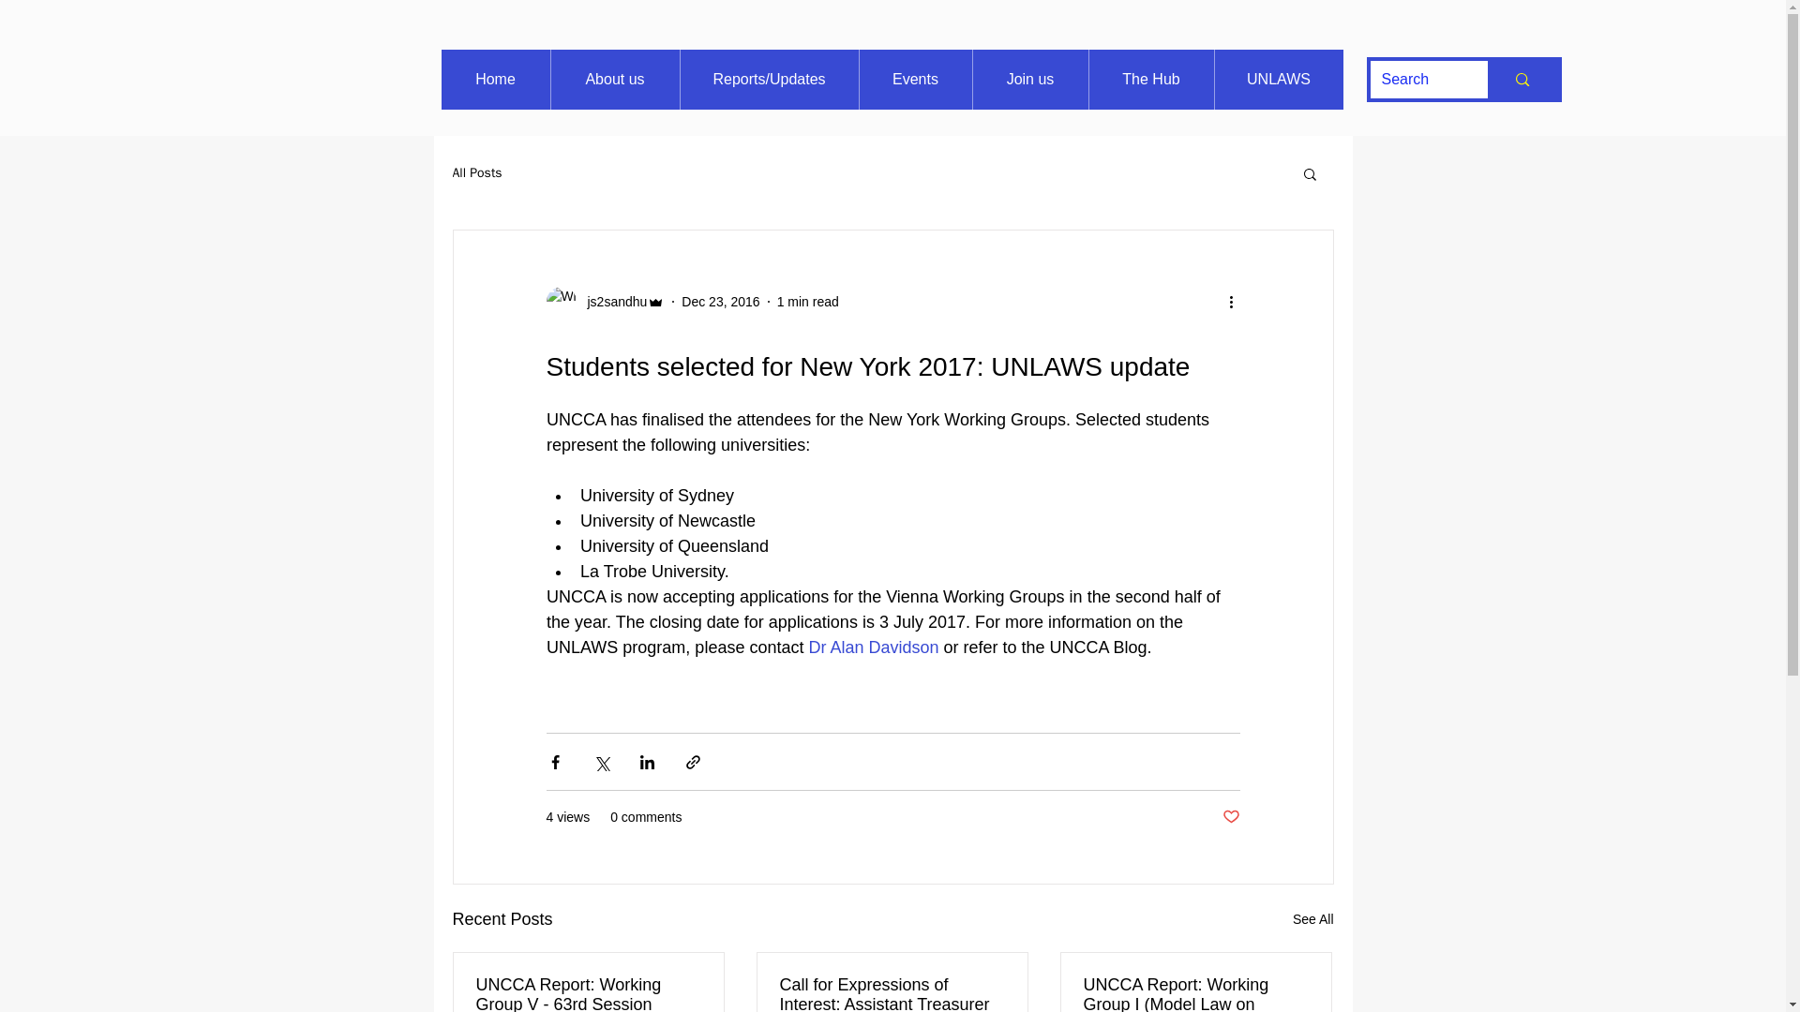  Describe the element at coordinates (1029, 79) in the screenshot. I see `Join us` at that location.